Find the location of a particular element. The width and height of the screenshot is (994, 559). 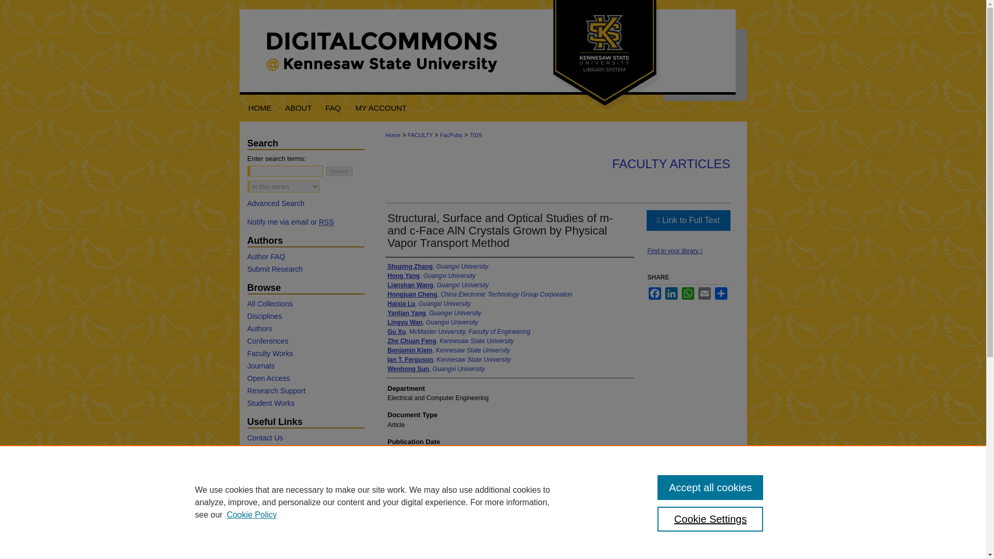

Home is located at coordinates (259, 108).